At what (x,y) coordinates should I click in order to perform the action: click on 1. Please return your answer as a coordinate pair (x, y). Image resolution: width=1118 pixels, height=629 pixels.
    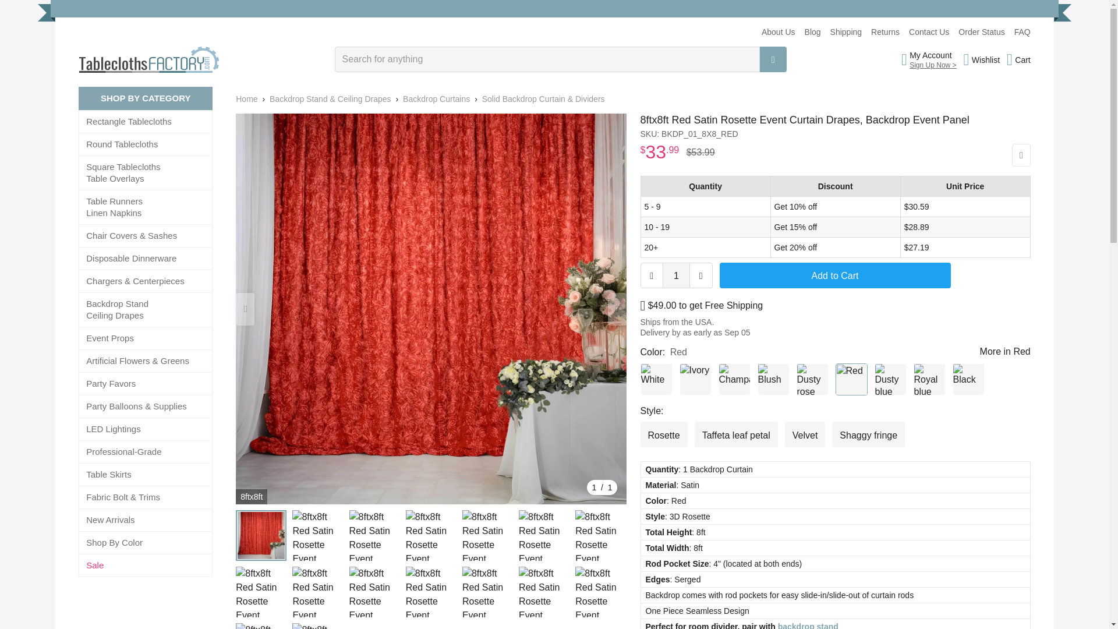
    Looking at the image, I should click on (676, 275).